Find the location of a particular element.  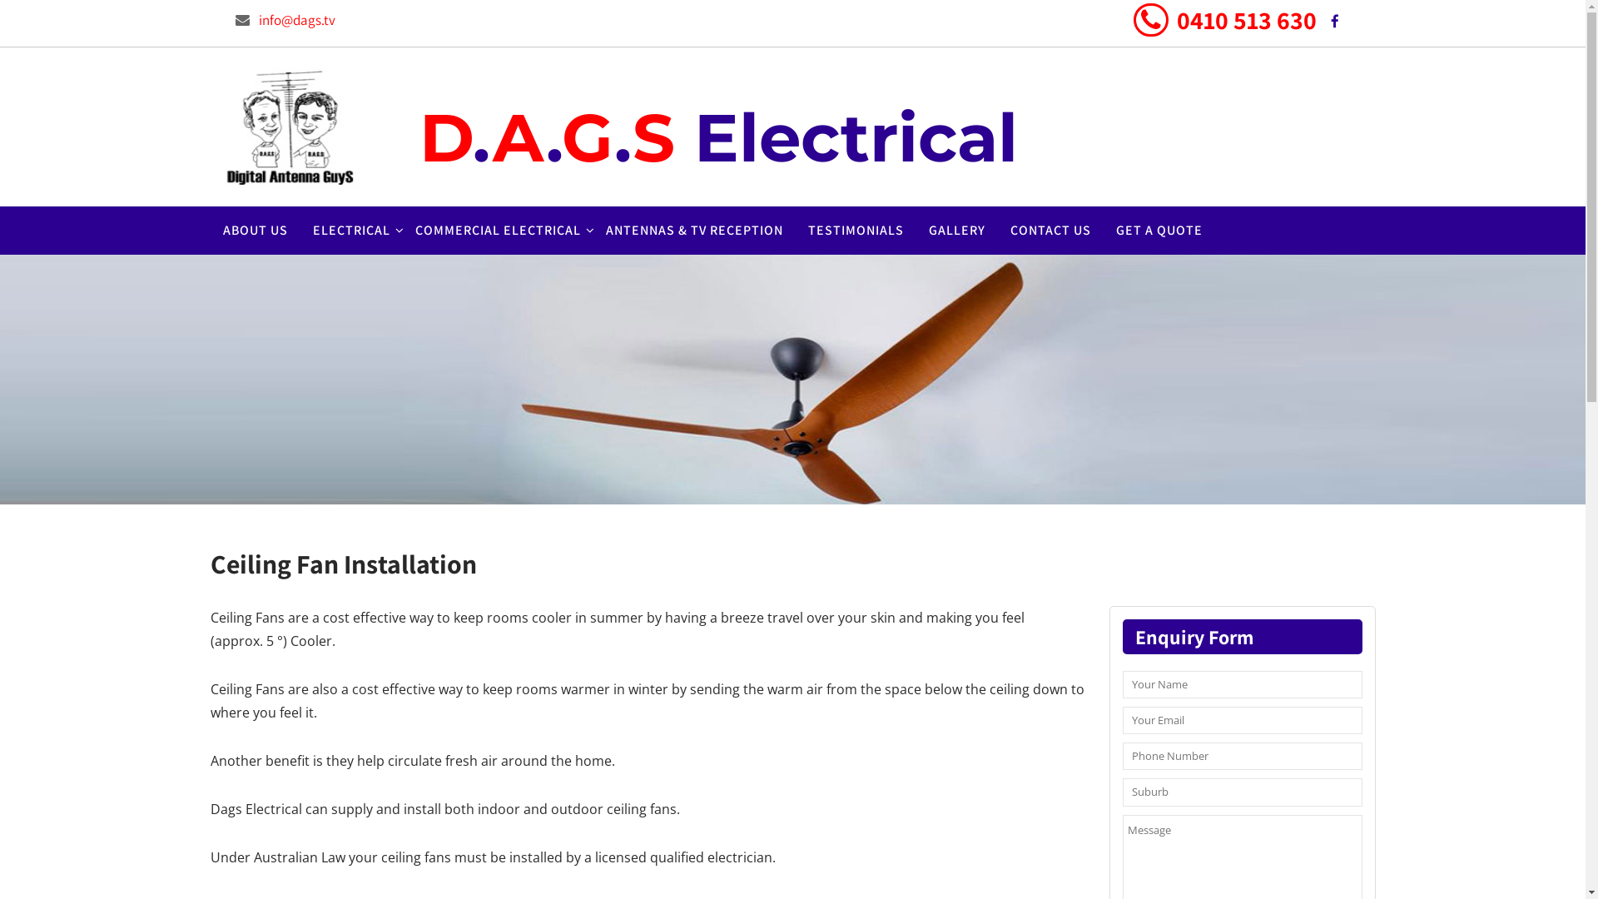

COMMERCIAL ELECTRICAL is located at coordinates (498, 230).